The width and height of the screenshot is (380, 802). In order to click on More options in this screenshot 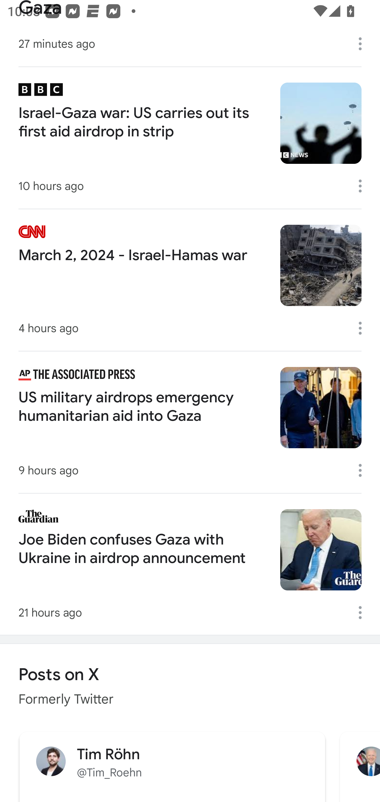, I will do `click(364, 186)`.